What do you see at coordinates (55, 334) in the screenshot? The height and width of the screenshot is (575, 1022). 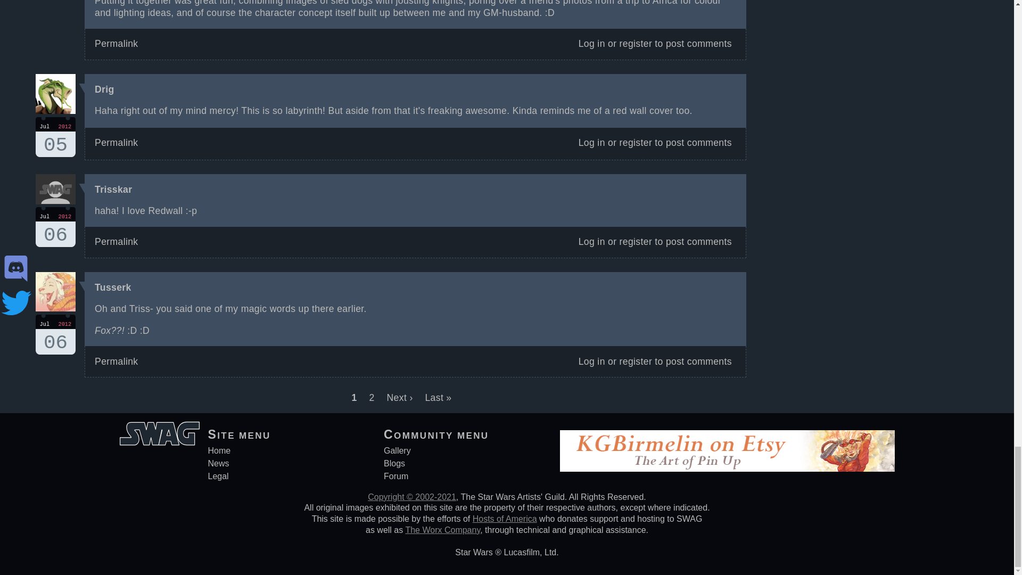 I see `Go to page 2` at bounding box center [55, 334].